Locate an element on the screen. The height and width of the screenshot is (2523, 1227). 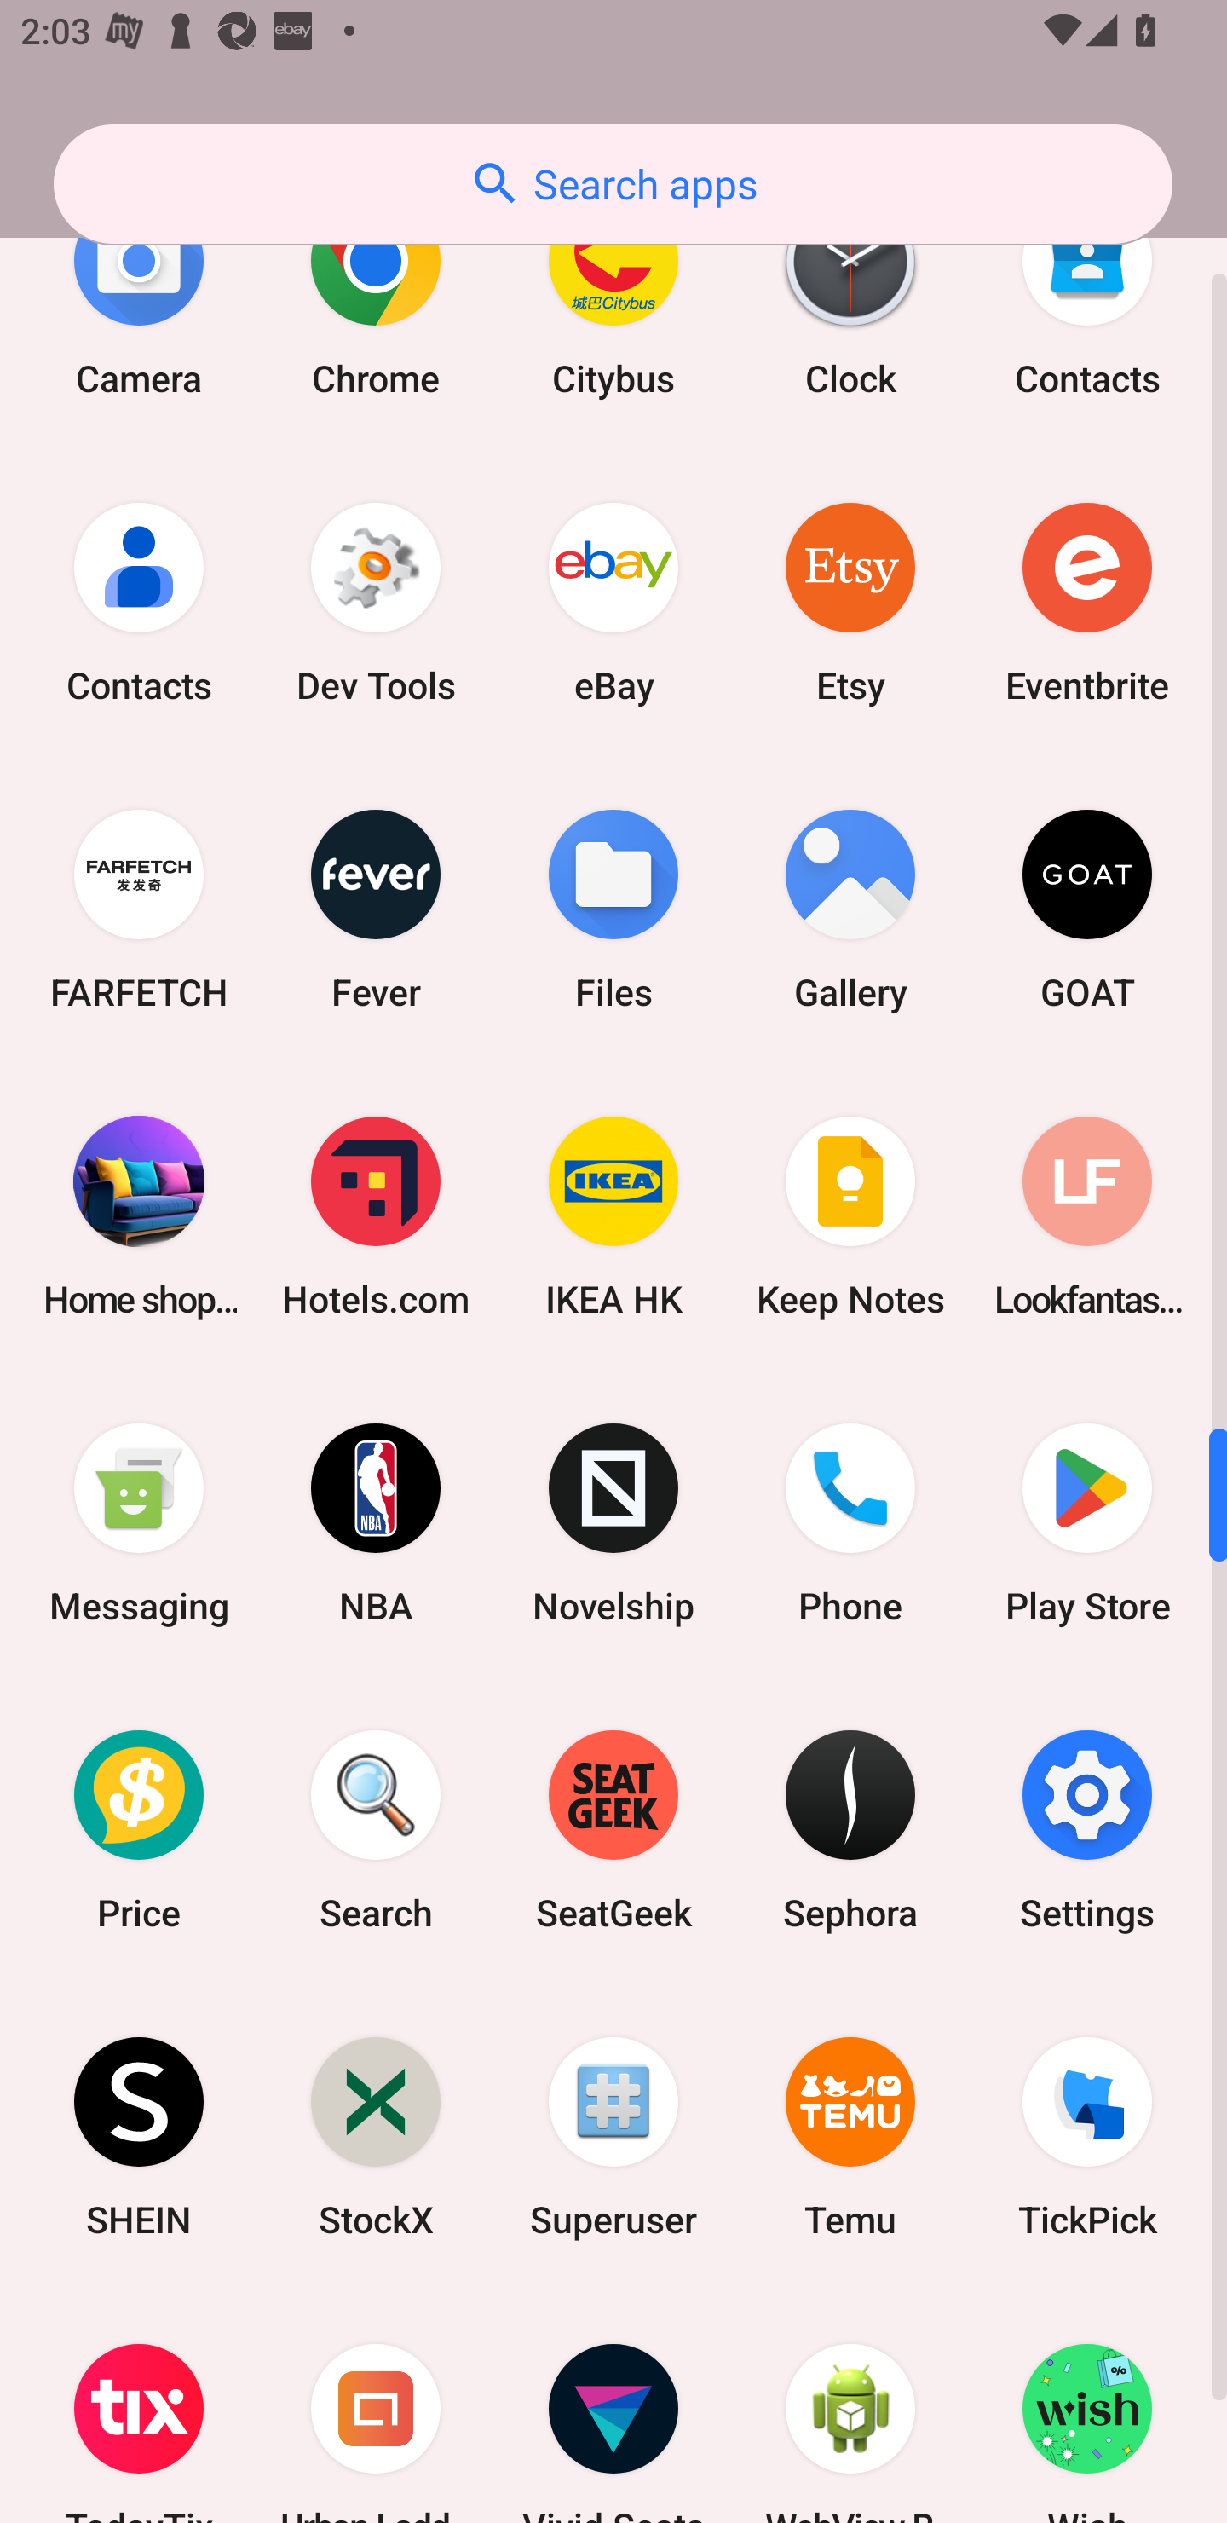
Fever is located at coordinates (376, 909).